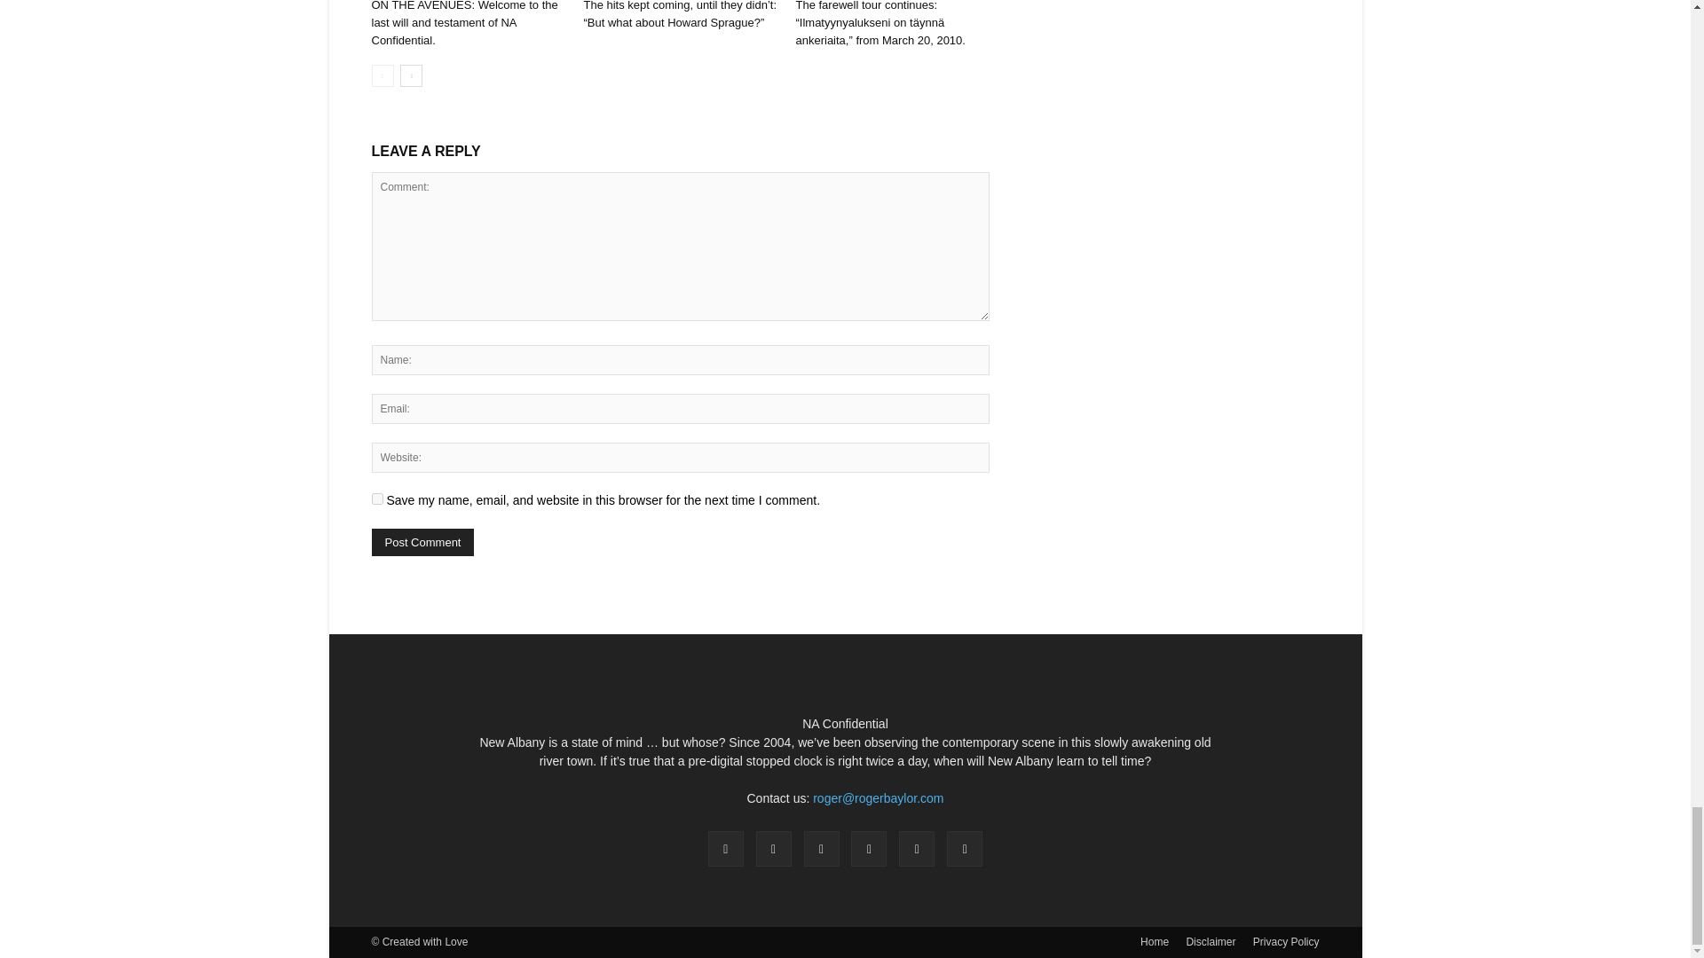  I want to click on Post Comment, so click(422, 543).